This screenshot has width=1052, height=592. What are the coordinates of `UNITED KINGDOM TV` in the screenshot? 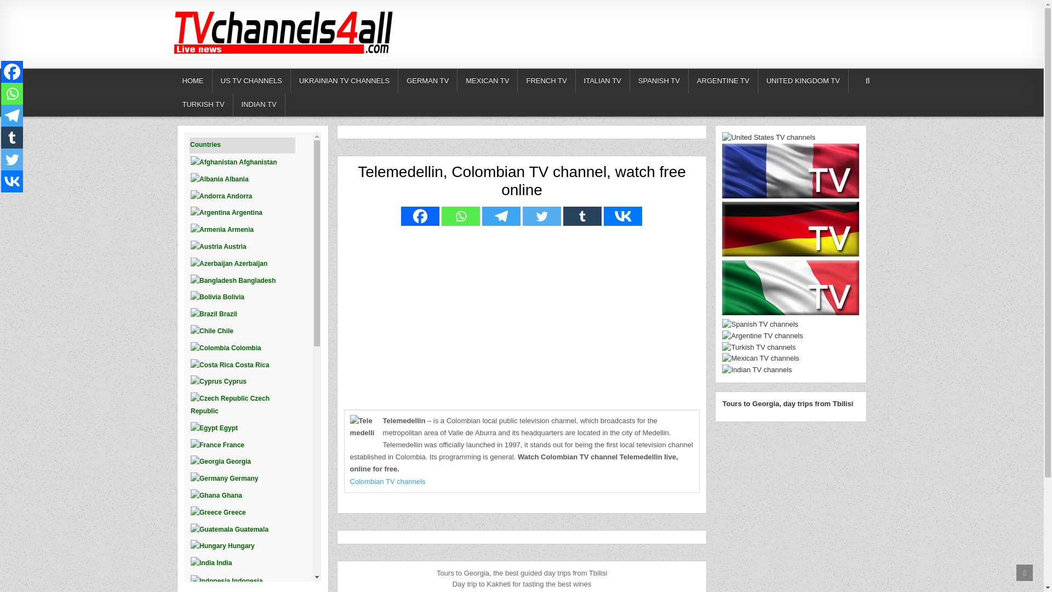 It's located at (803, 81).